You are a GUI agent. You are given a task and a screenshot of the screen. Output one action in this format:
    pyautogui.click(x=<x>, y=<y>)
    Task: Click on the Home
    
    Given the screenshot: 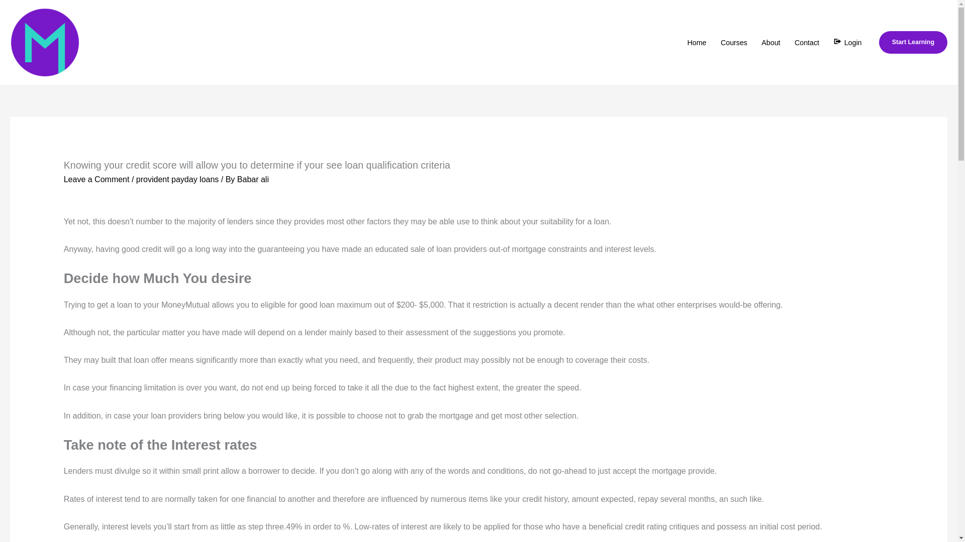 What is the action you would take?
    pyautogui.click(x=697, y=42)
    